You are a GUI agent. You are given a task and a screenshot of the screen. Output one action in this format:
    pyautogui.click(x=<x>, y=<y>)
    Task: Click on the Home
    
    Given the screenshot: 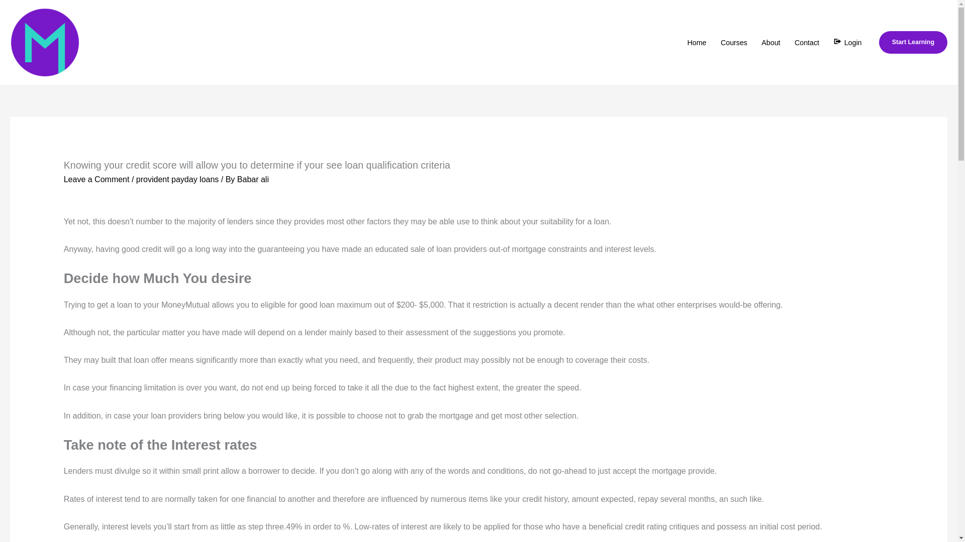 What is the action you would take?
    pyautogui.click(x=697, y=42)
    